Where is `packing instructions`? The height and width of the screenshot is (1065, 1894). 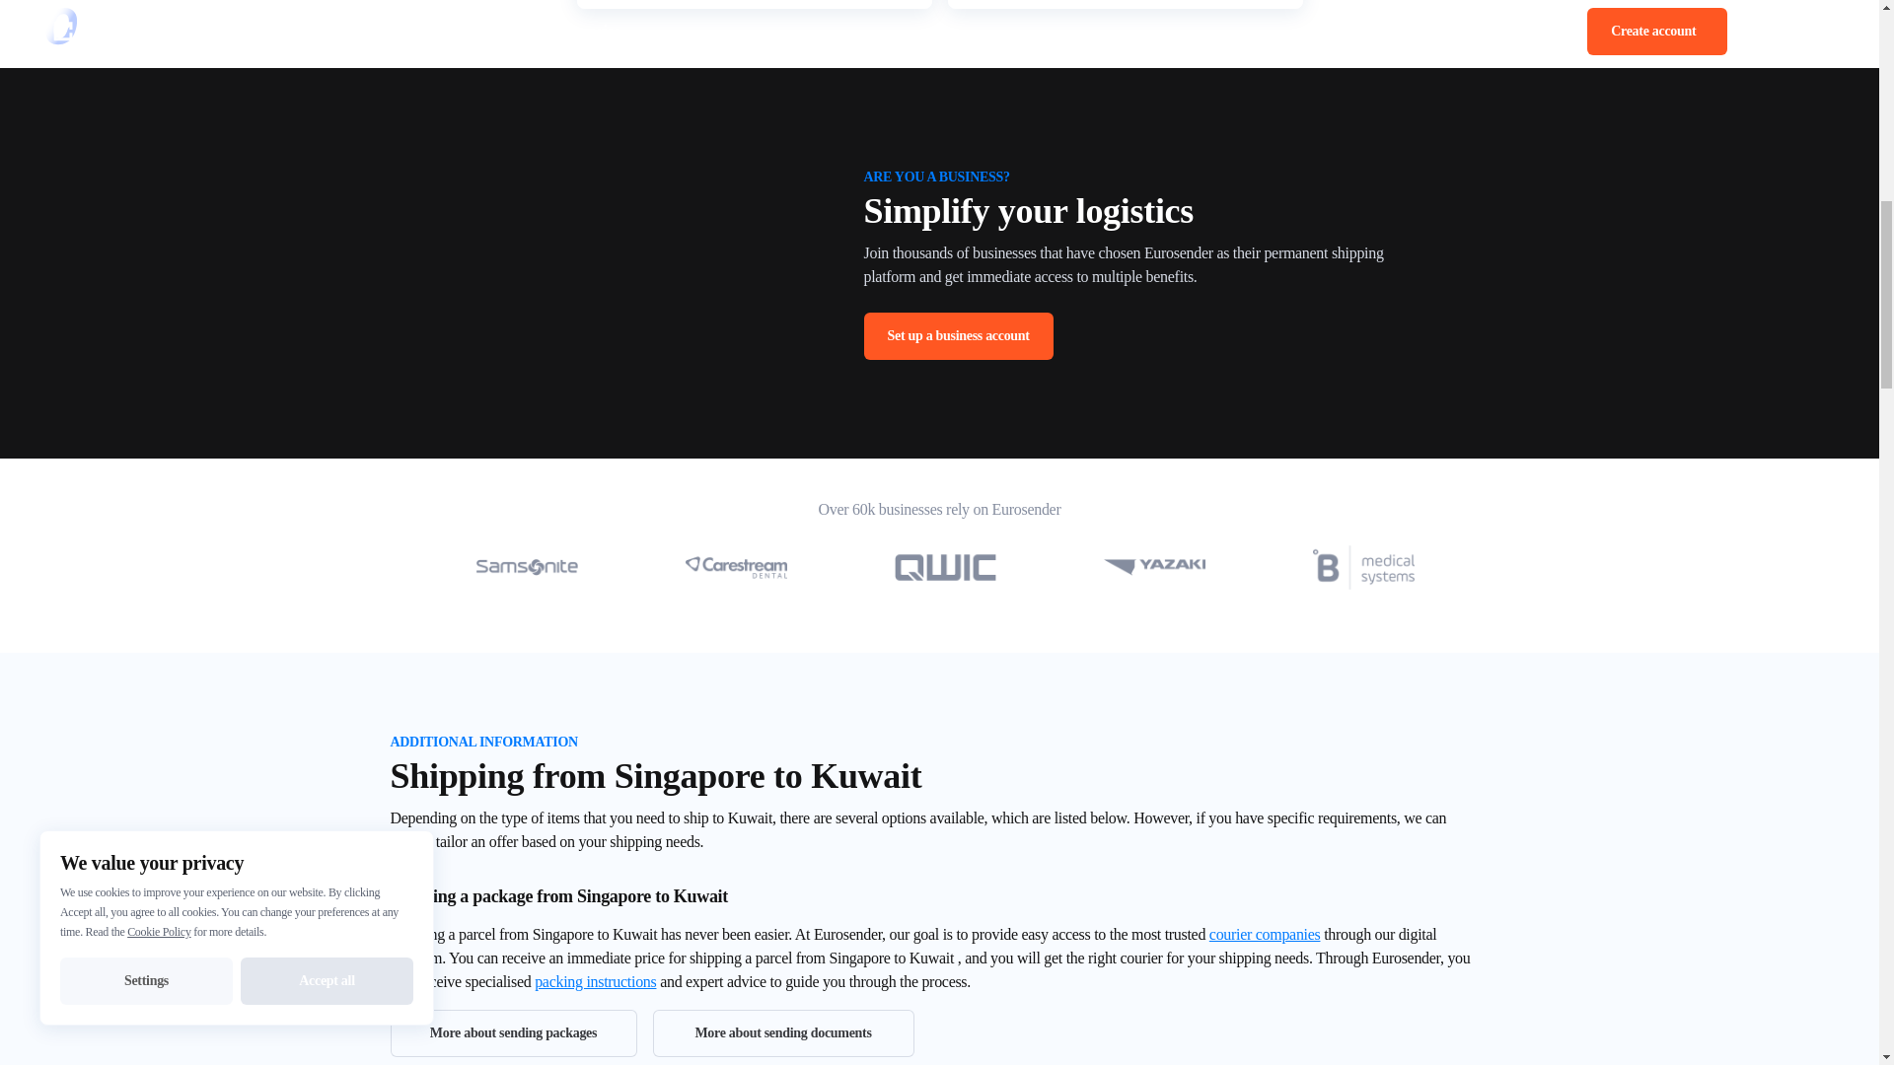
packing instructions is located at coordinates (594, 982).